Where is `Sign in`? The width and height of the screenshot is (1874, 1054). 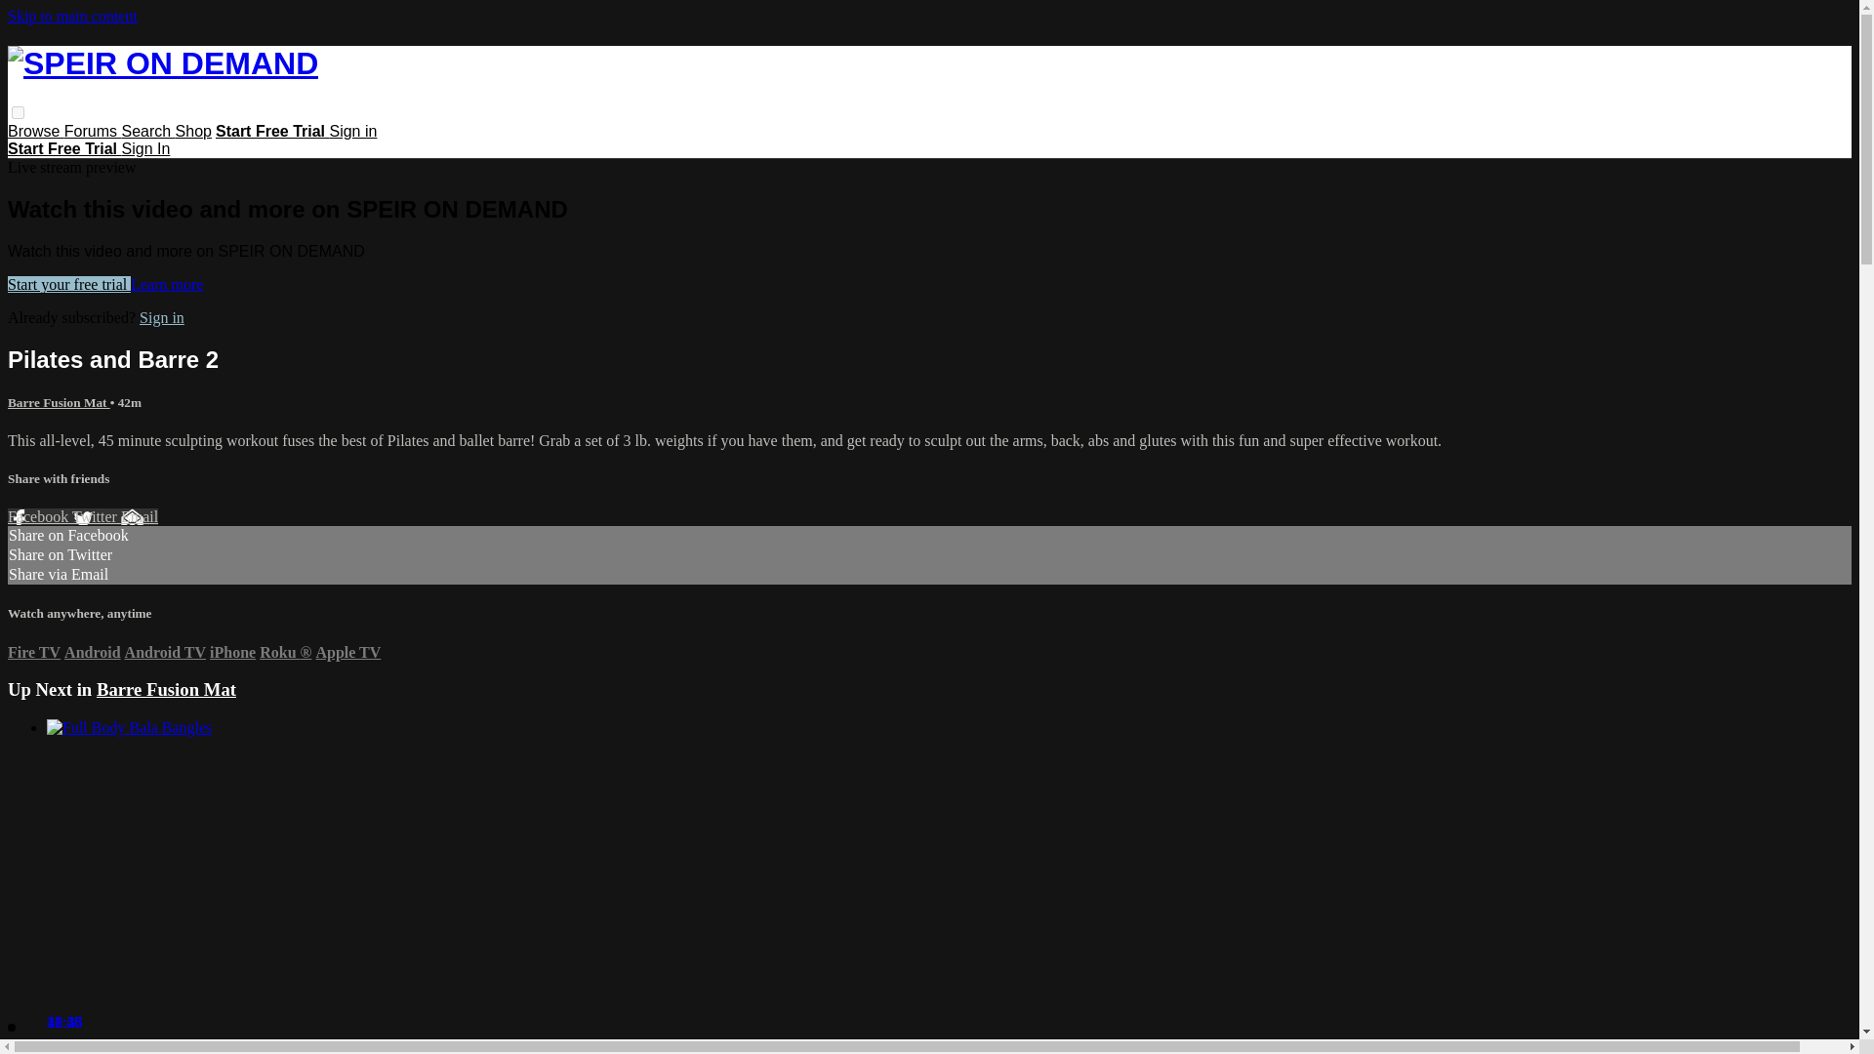
Sign in is located at coordinates (352, 131).